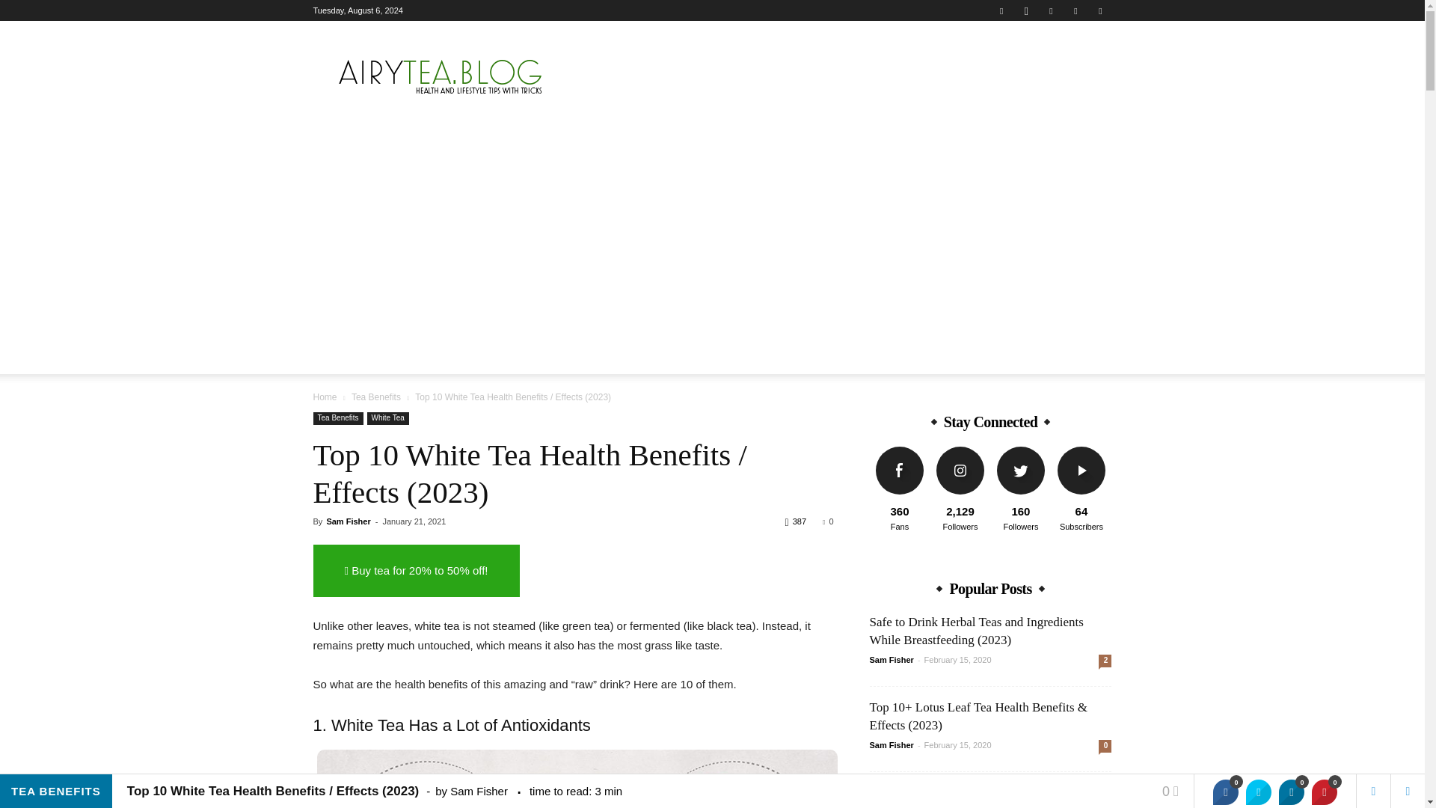 Image resolution: width=1436 pixels, height=808 pixels. Describe the element at coordinates (439, 75) in the screenshot. I see `AiryTea Blog - Tea Hacks and Health Tips` at that location.